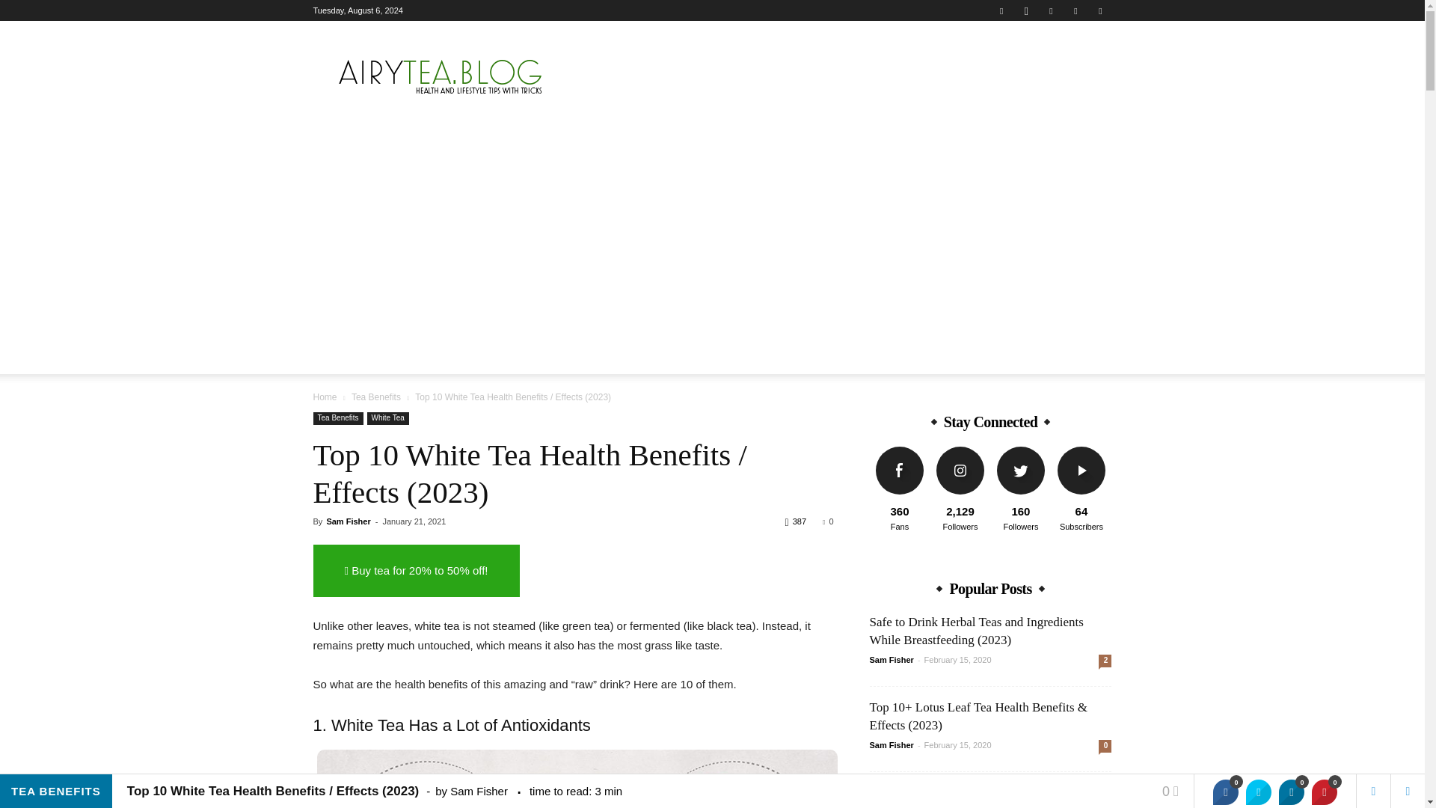 Image resolution: width=1436 pixels, height=808 pixels. Describe the element at coordinates (439, 75) in the screenshot. I see `AiryTea Blog - Tea Hacks and Health Tips` at that location.